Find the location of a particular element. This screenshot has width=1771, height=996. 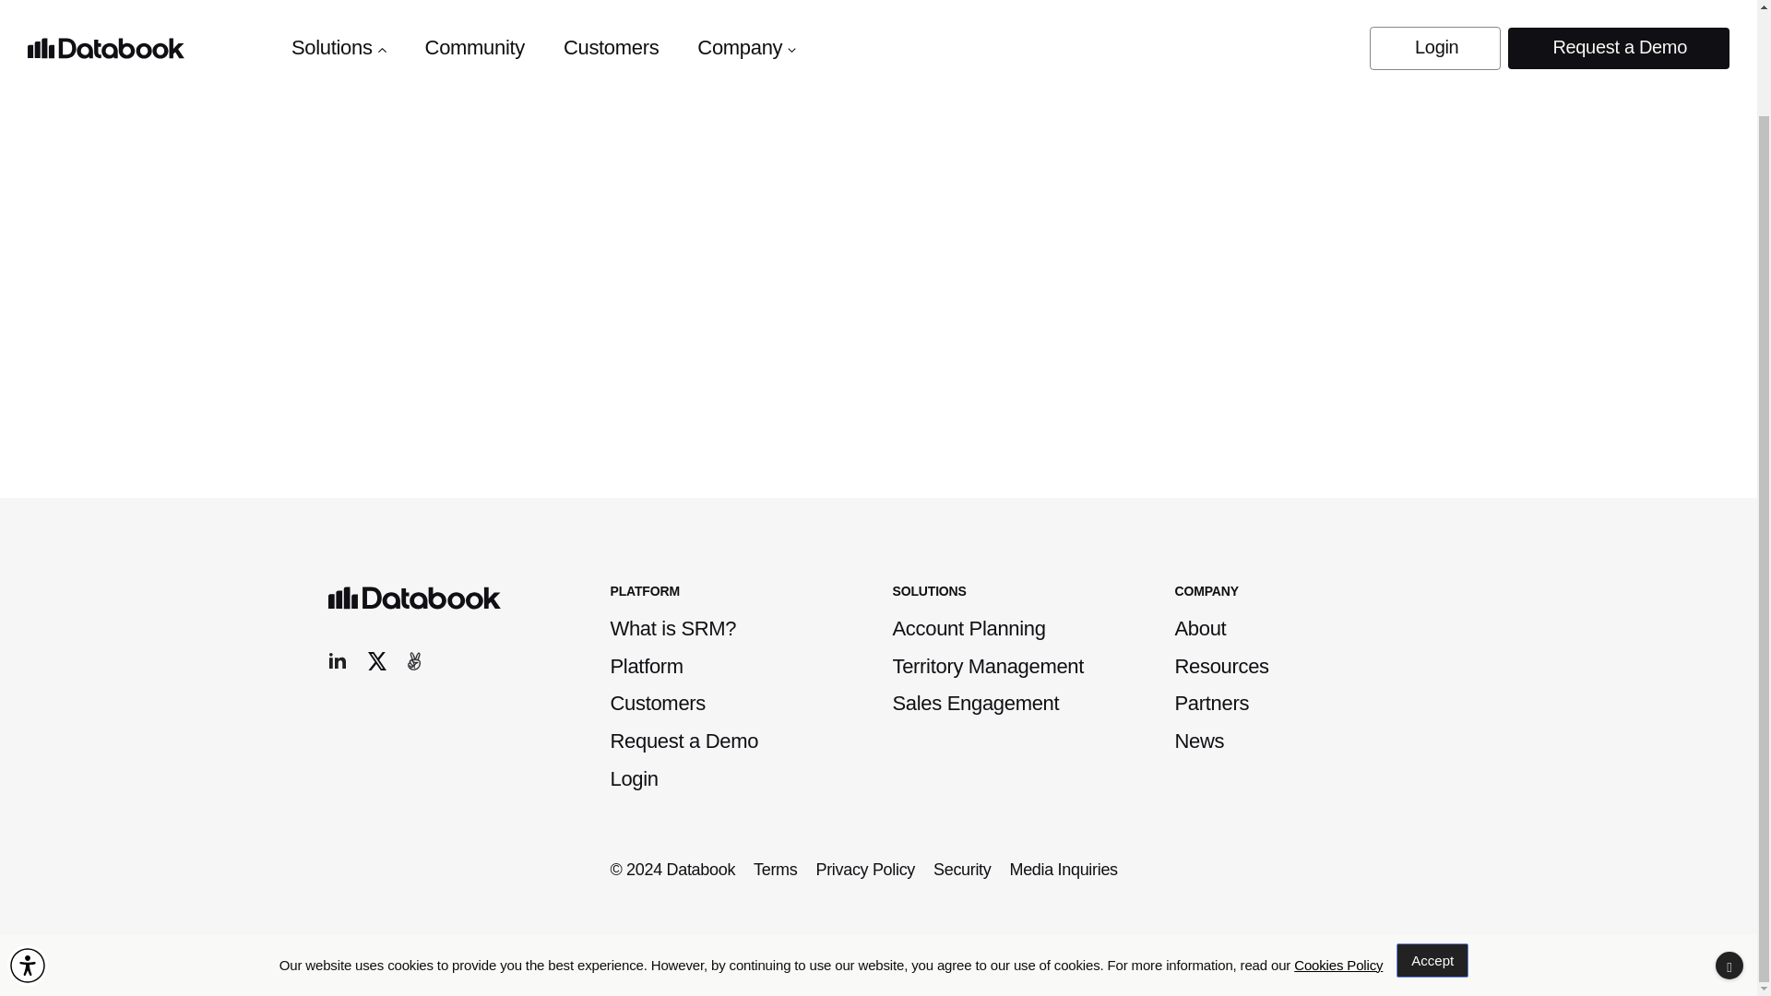

What is SRM? is located at coordinates (673, 628).